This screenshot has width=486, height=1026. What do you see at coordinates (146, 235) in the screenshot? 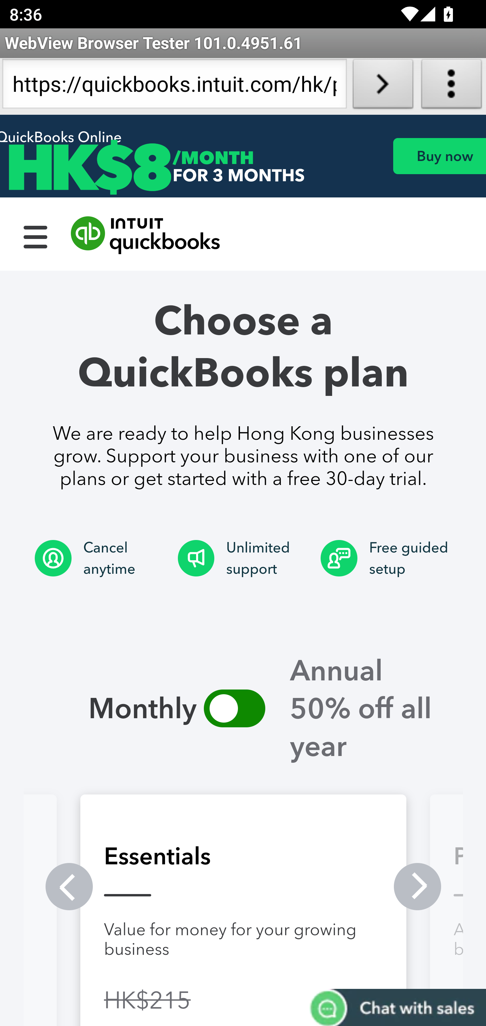
I see `quickbooks` at bounding box center [146, 235].